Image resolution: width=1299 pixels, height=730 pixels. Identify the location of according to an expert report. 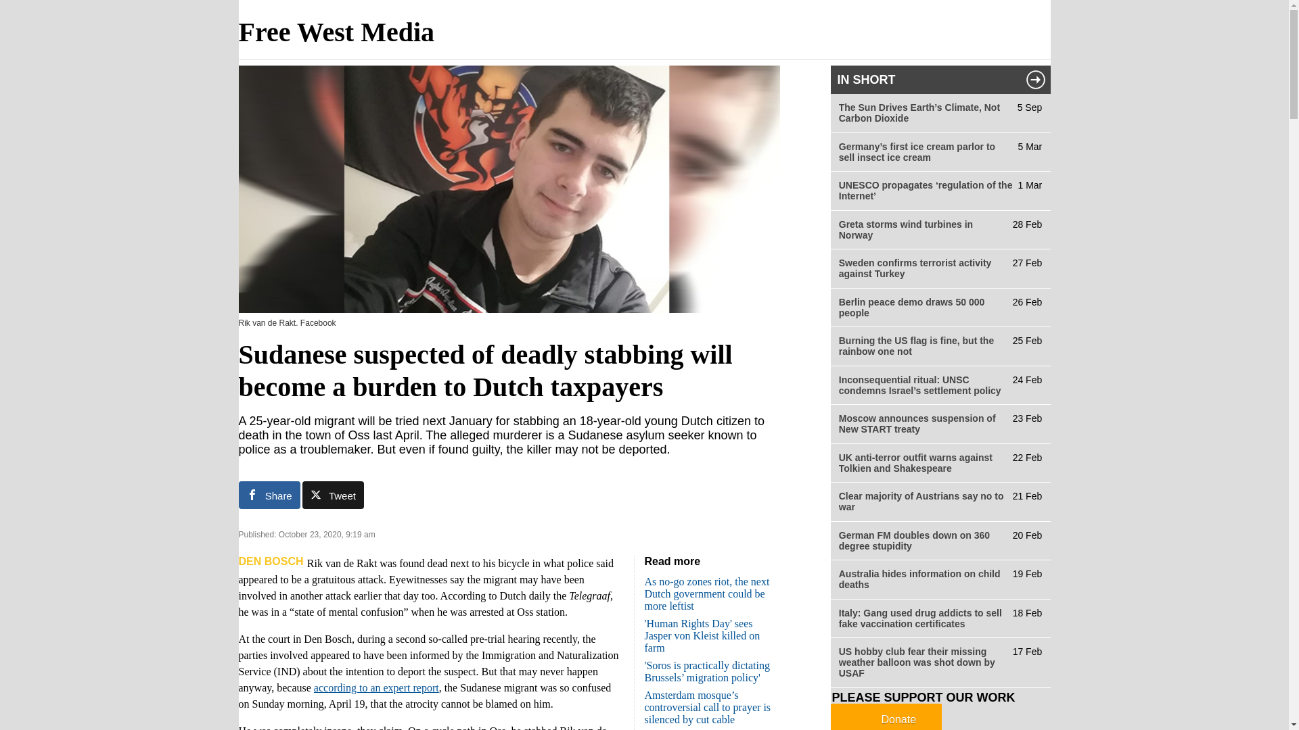
(376, 687).